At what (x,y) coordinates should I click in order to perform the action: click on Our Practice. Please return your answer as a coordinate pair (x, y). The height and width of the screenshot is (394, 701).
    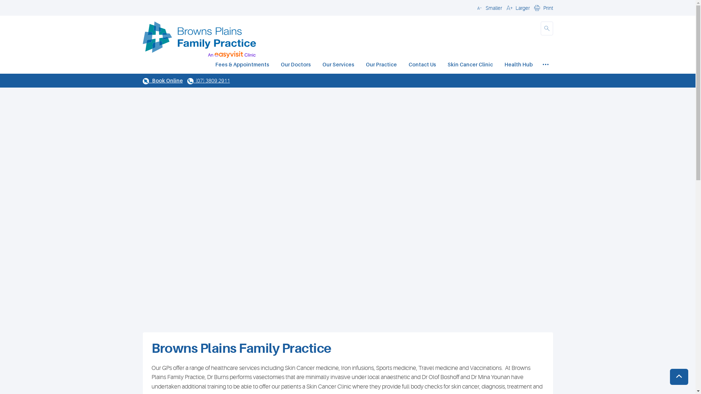
    Looking at the image, I should click on (381, 65).